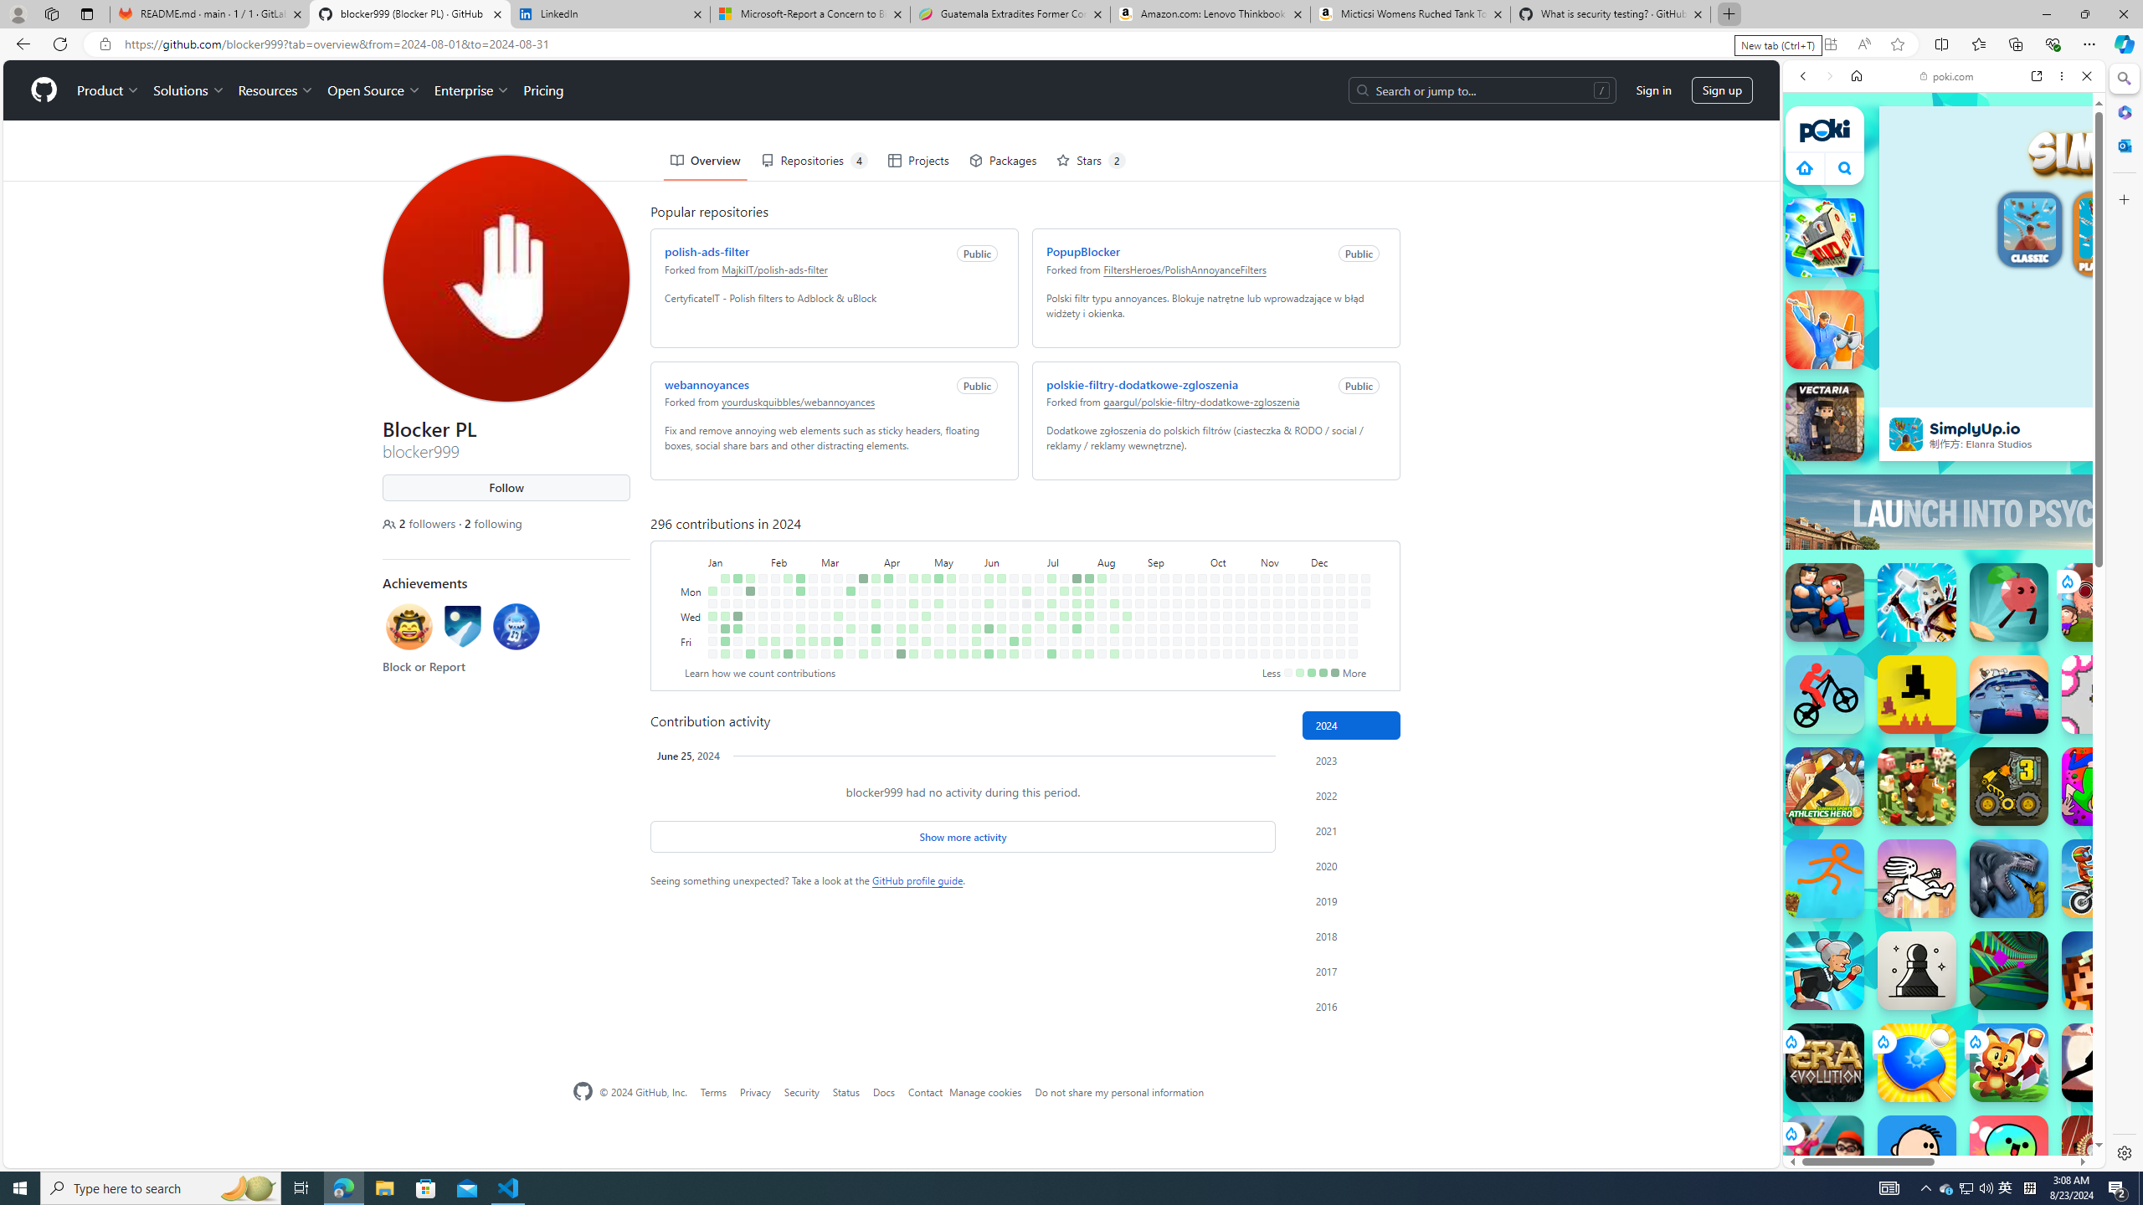  What do you see at coordinates (1987, 192) in the screenshot?
I see `SEARCH TOOLS` at bounding box center [1987, 192].